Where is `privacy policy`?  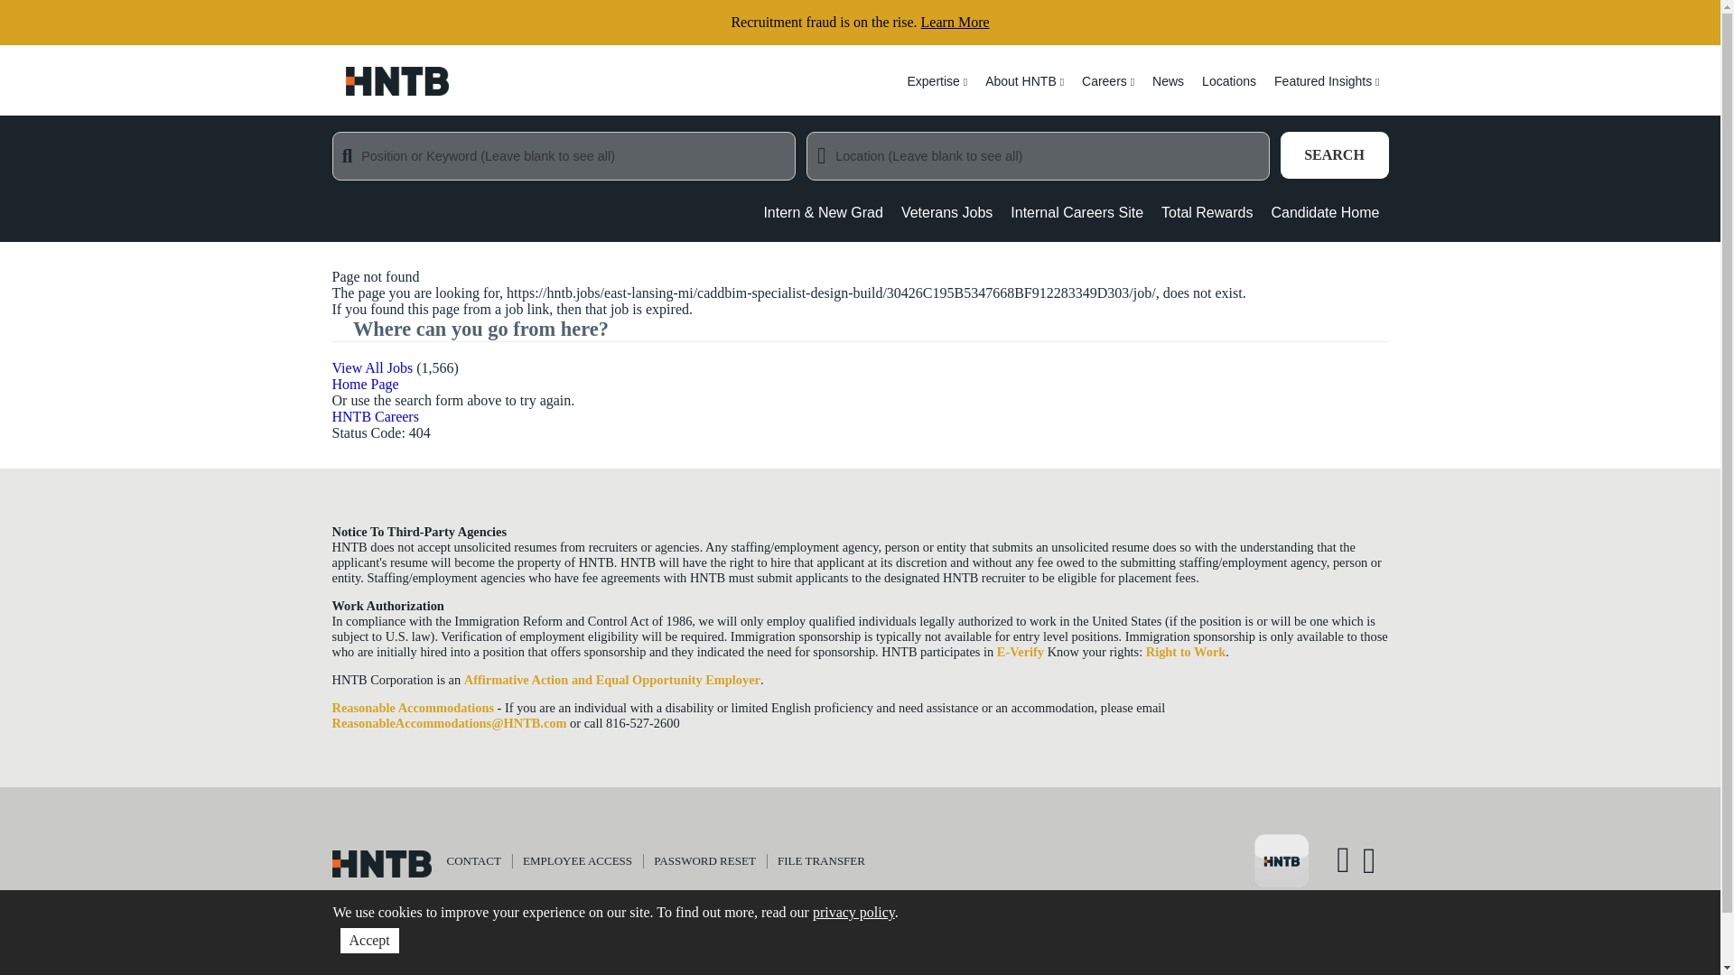 privacy policy is located at coordinates (853, 912).